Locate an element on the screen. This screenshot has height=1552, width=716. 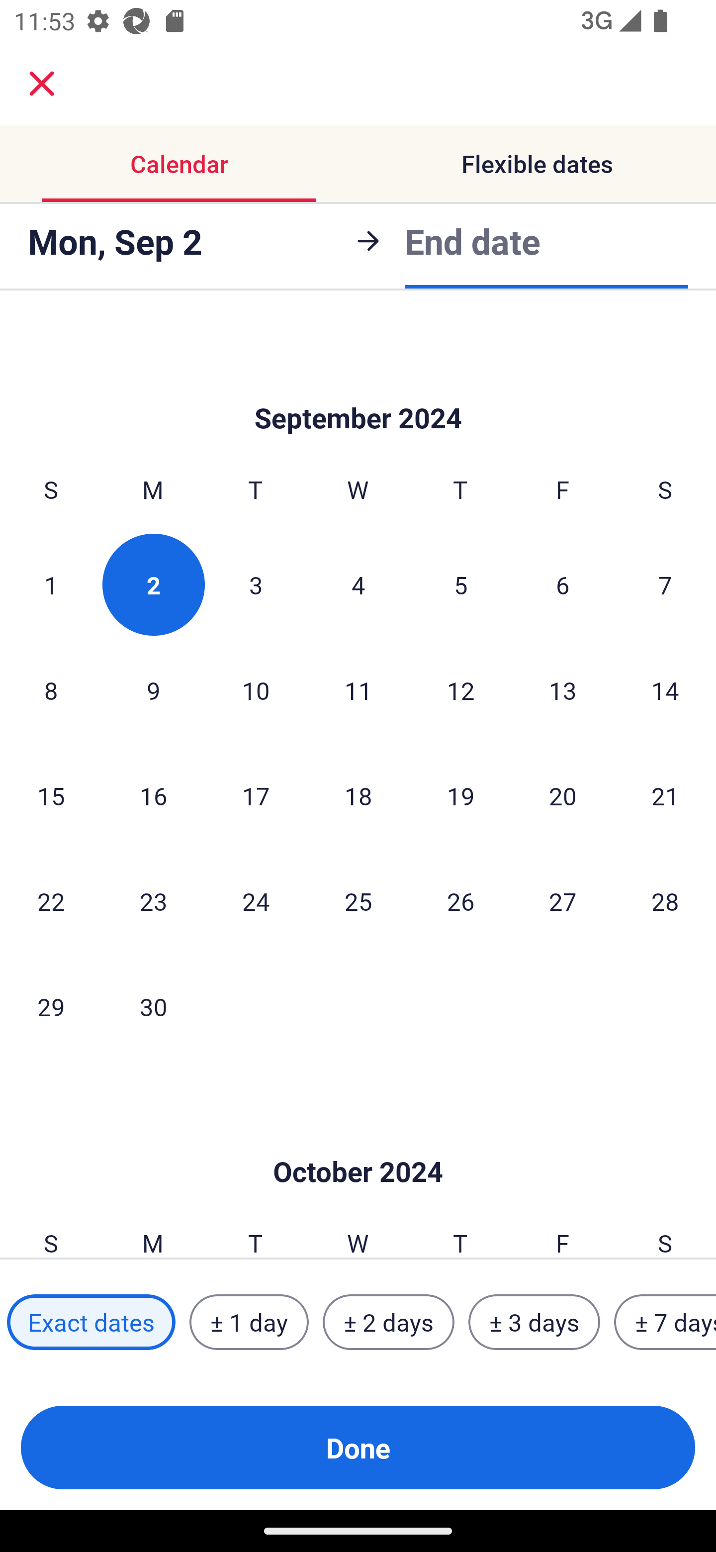
28 Saturday, September 28, 2024 is located at coordinates (665, 900).